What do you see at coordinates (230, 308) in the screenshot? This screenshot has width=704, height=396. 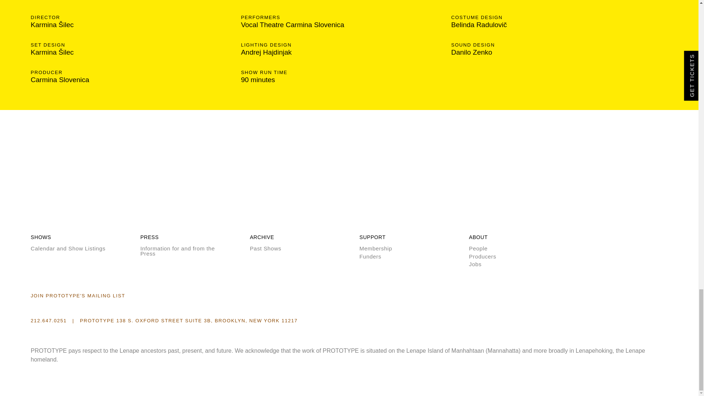 I see `Vimeo` at bounding box center [230, 308].